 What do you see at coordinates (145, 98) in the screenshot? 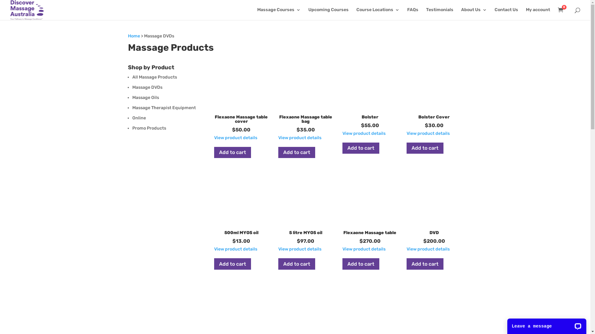
I see `Massage Oils` at bounding box center [145, 98].